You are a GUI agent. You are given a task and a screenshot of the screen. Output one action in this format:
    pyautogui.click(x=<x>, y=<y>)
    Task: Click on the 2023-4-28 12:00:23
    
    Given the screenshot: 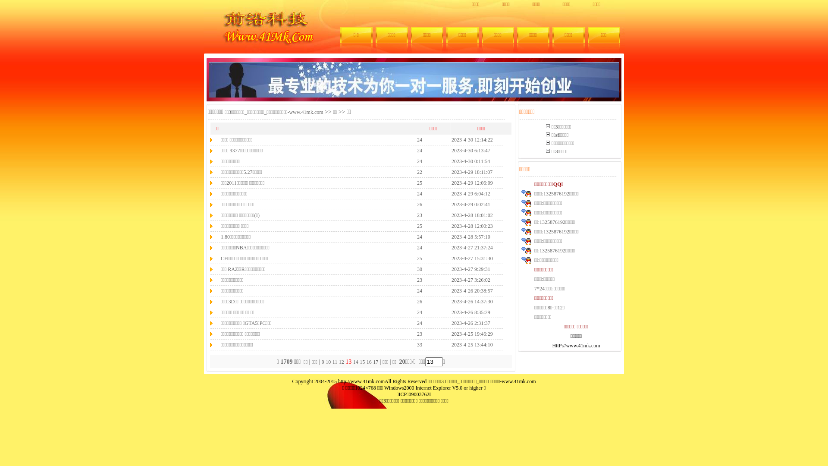 What is the action you would take?
    pyautogui.click(x=472, y=226)
    